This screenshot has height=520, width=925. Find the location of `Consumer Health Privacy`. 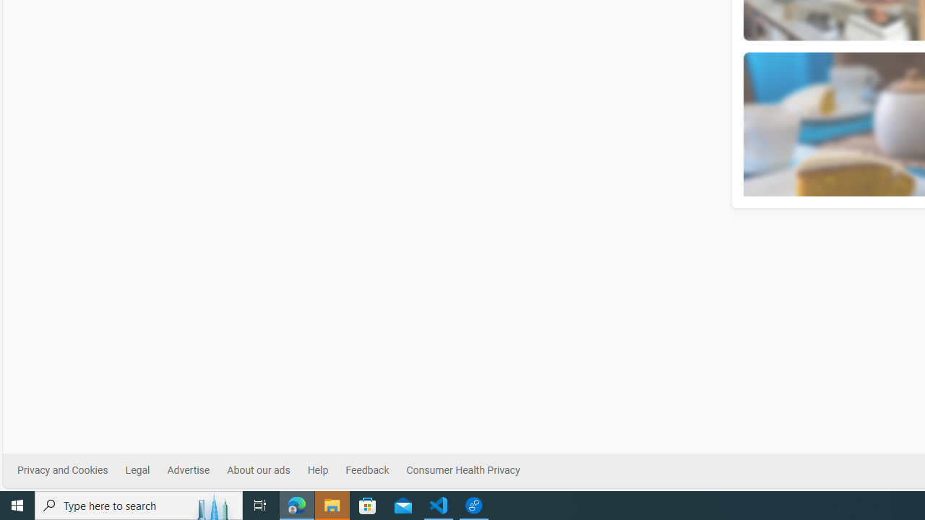

Consumer Health Privacy is located at coordinates (462, 470).